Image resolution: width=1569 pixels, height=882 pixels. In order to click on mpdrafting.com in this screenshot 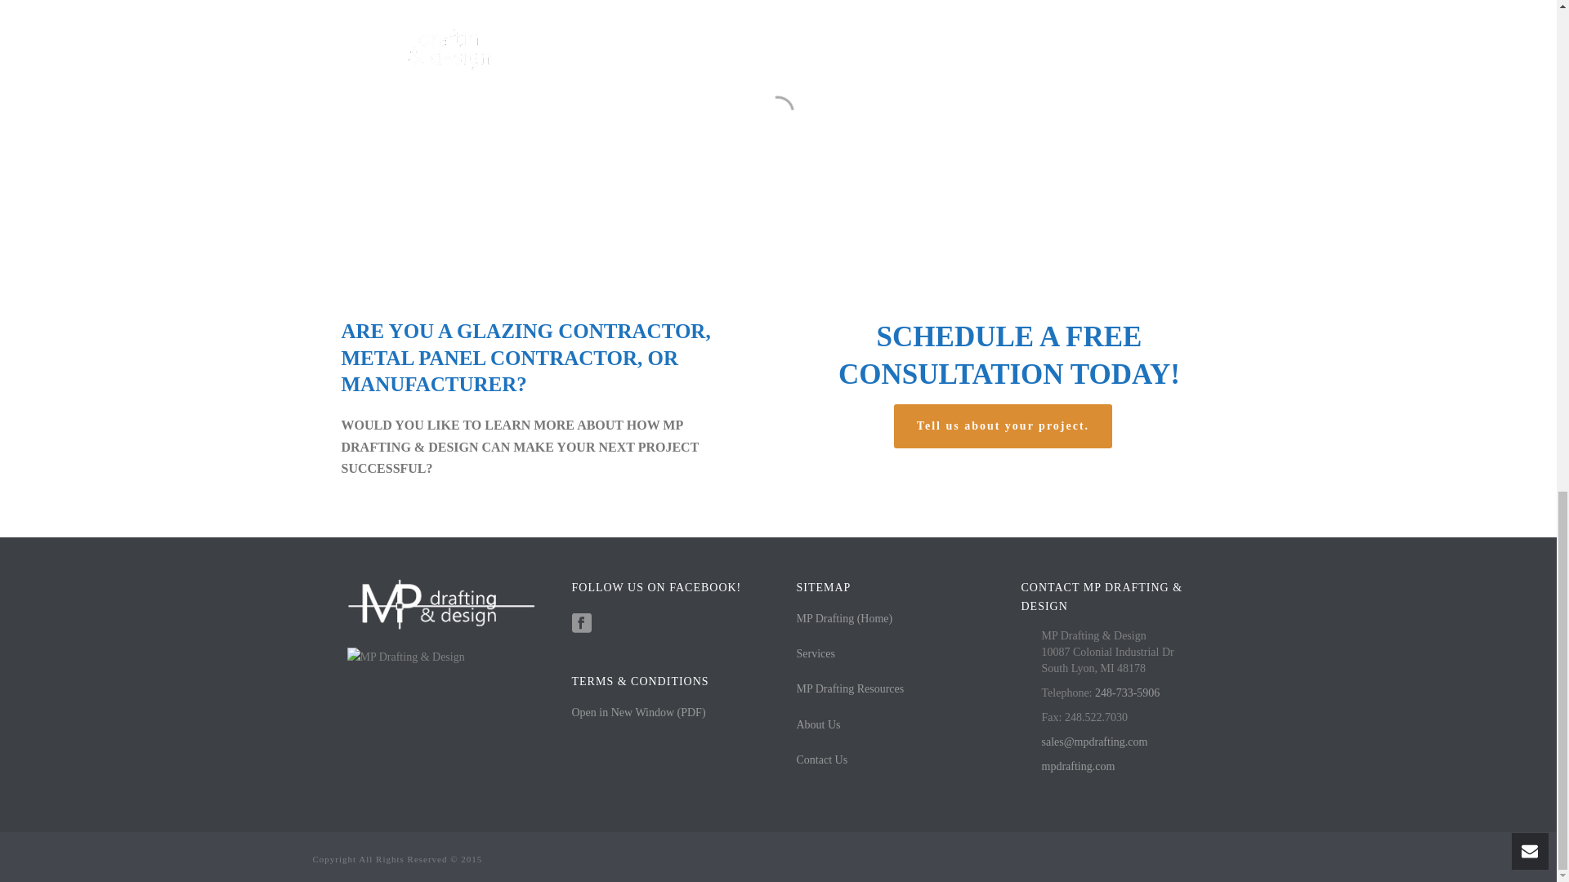, I will do `click(1077, 766)`.